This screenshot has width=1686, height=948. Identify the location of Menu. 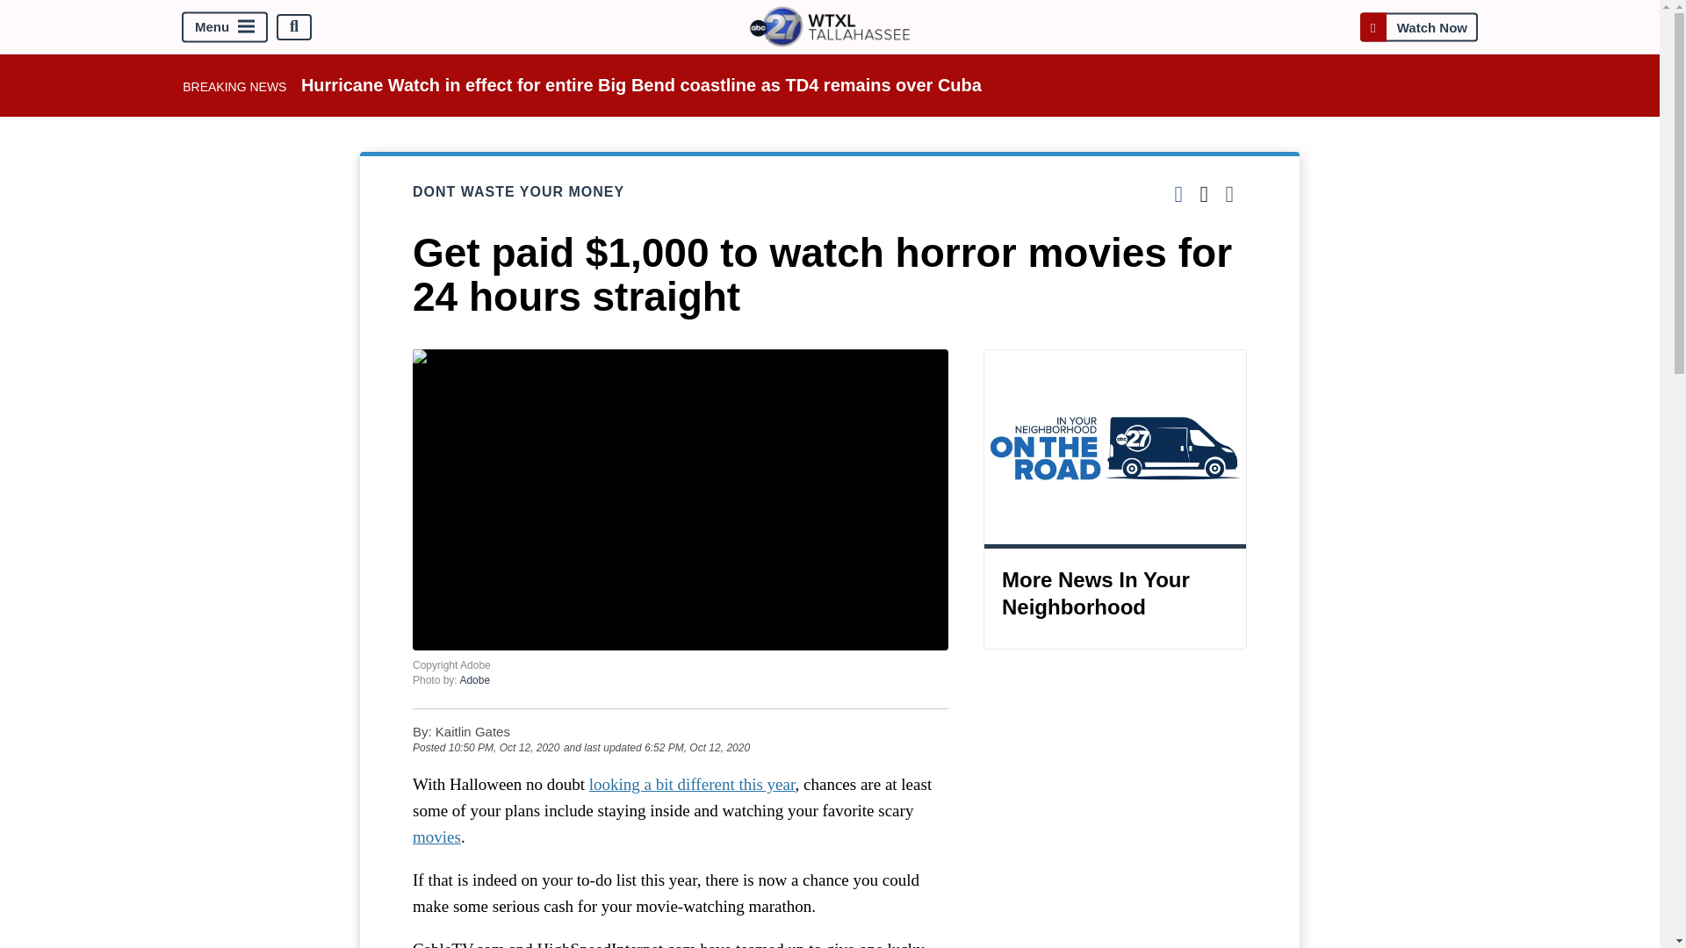
(225, 26).